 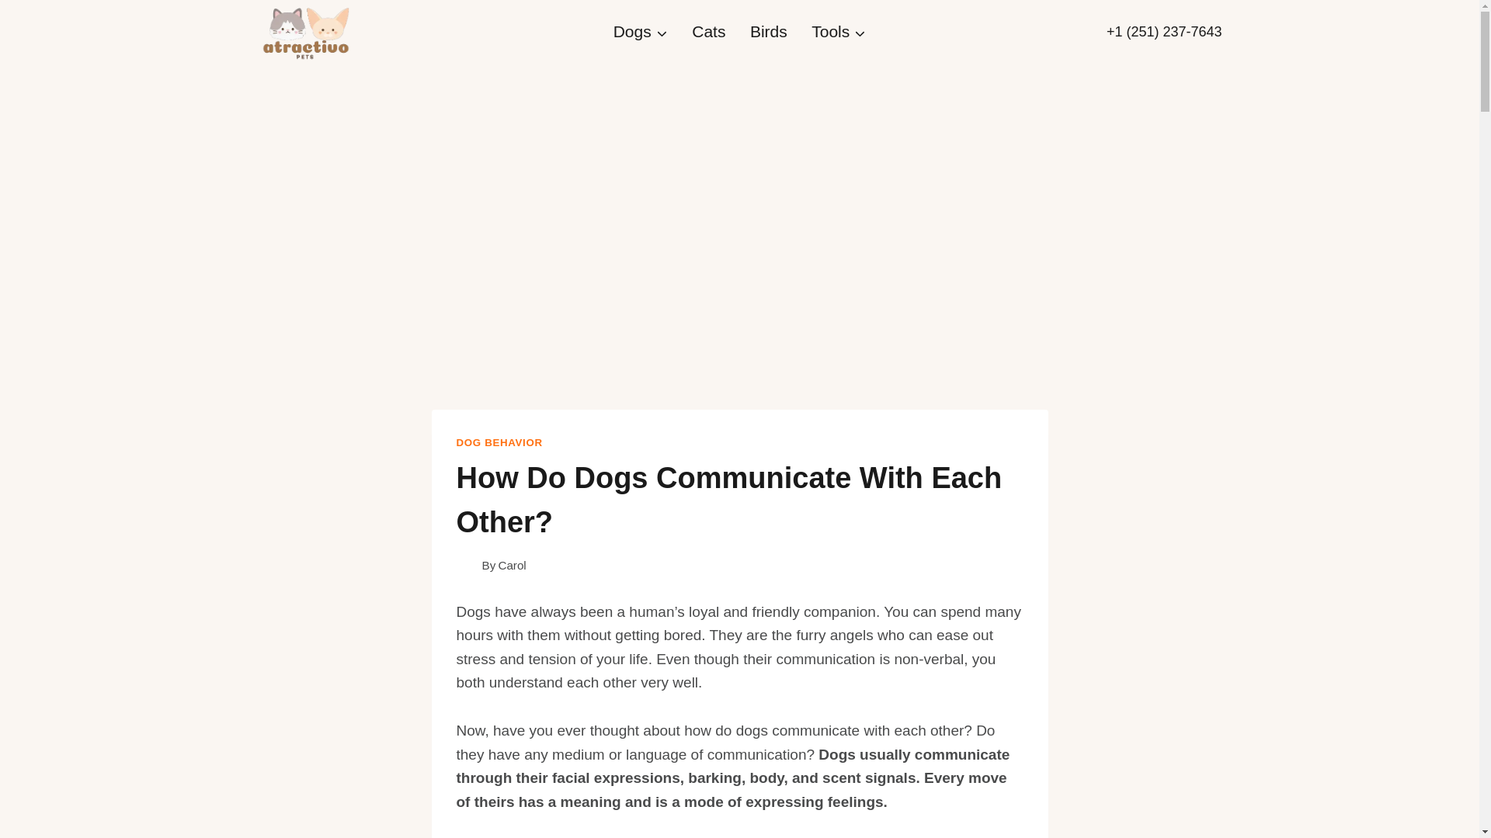 What do you see at coordinates (708, 32) in the screenshot?
I see `Cats` at bounding box center [708, 32].